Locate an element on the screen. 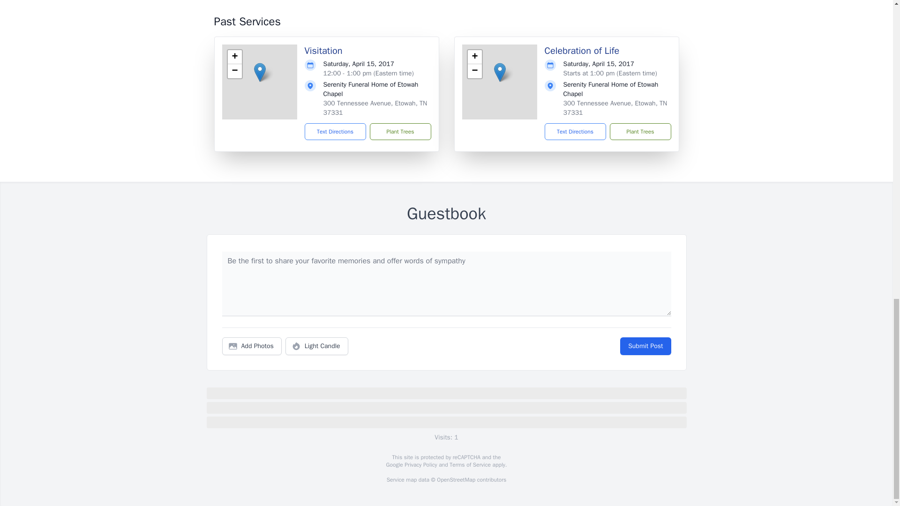  Zoom out is located at coordinates (474, 71).